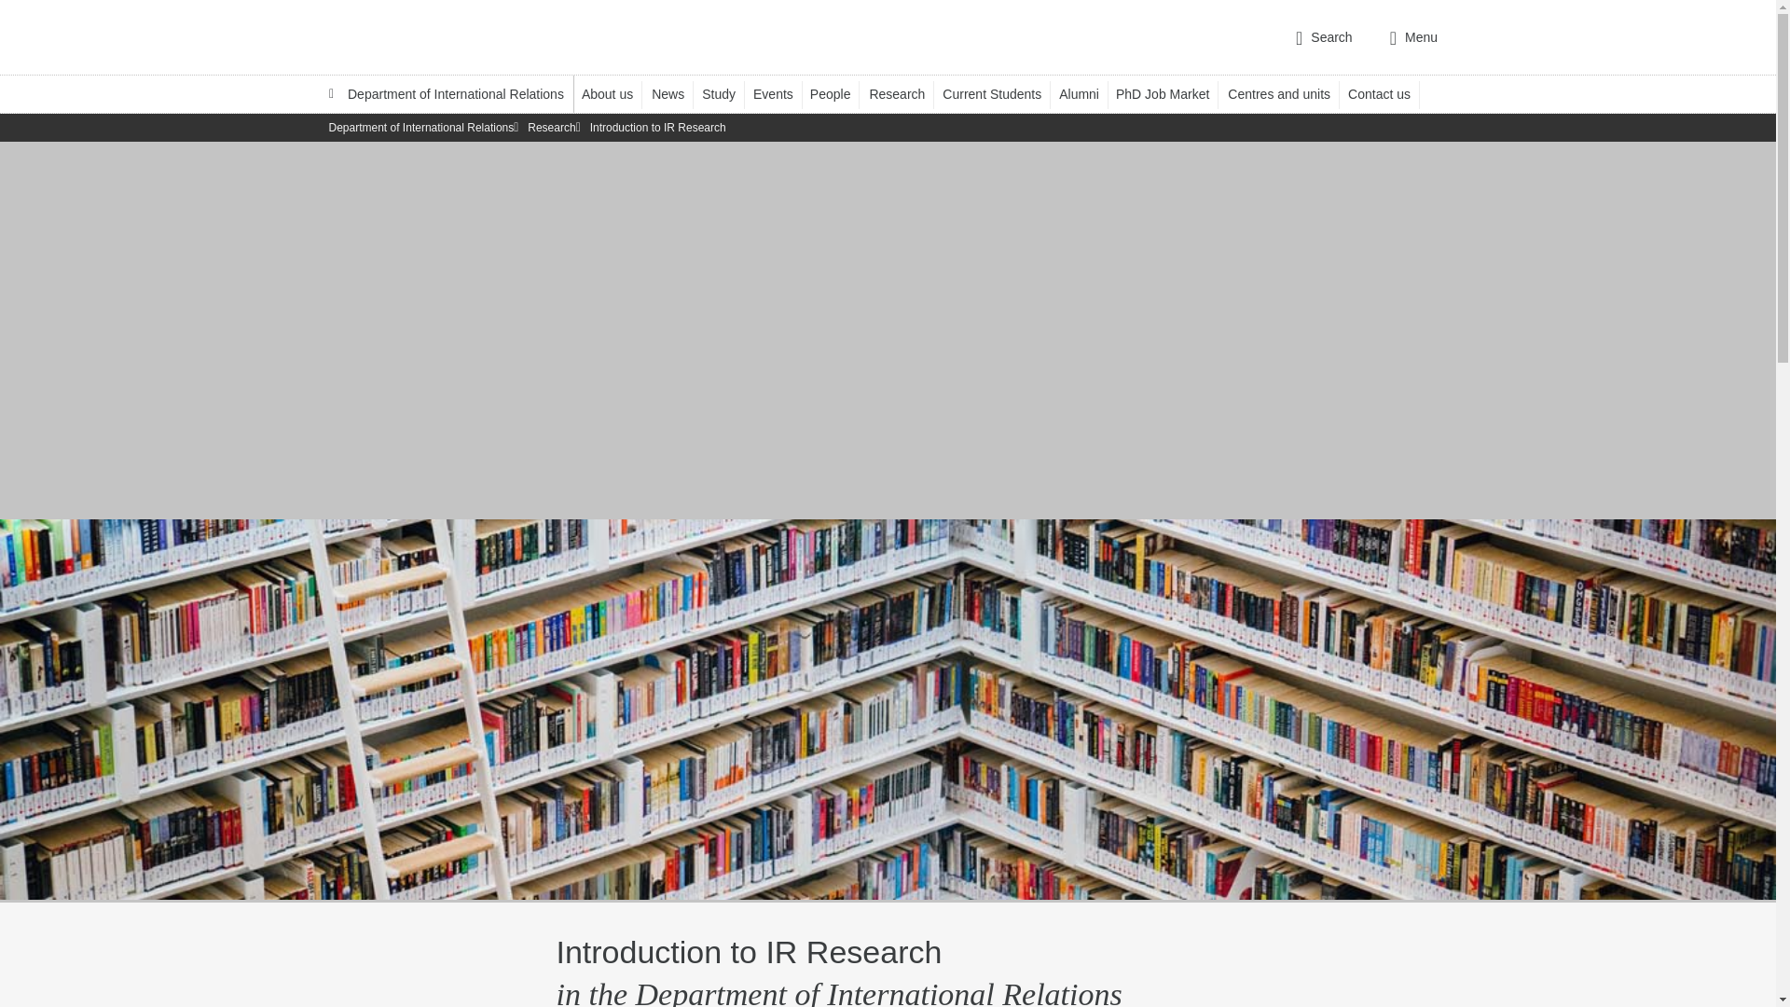 The height and width of the screenshot is (1007, 1790). I want to click on Alumni, so click(1088, 93).